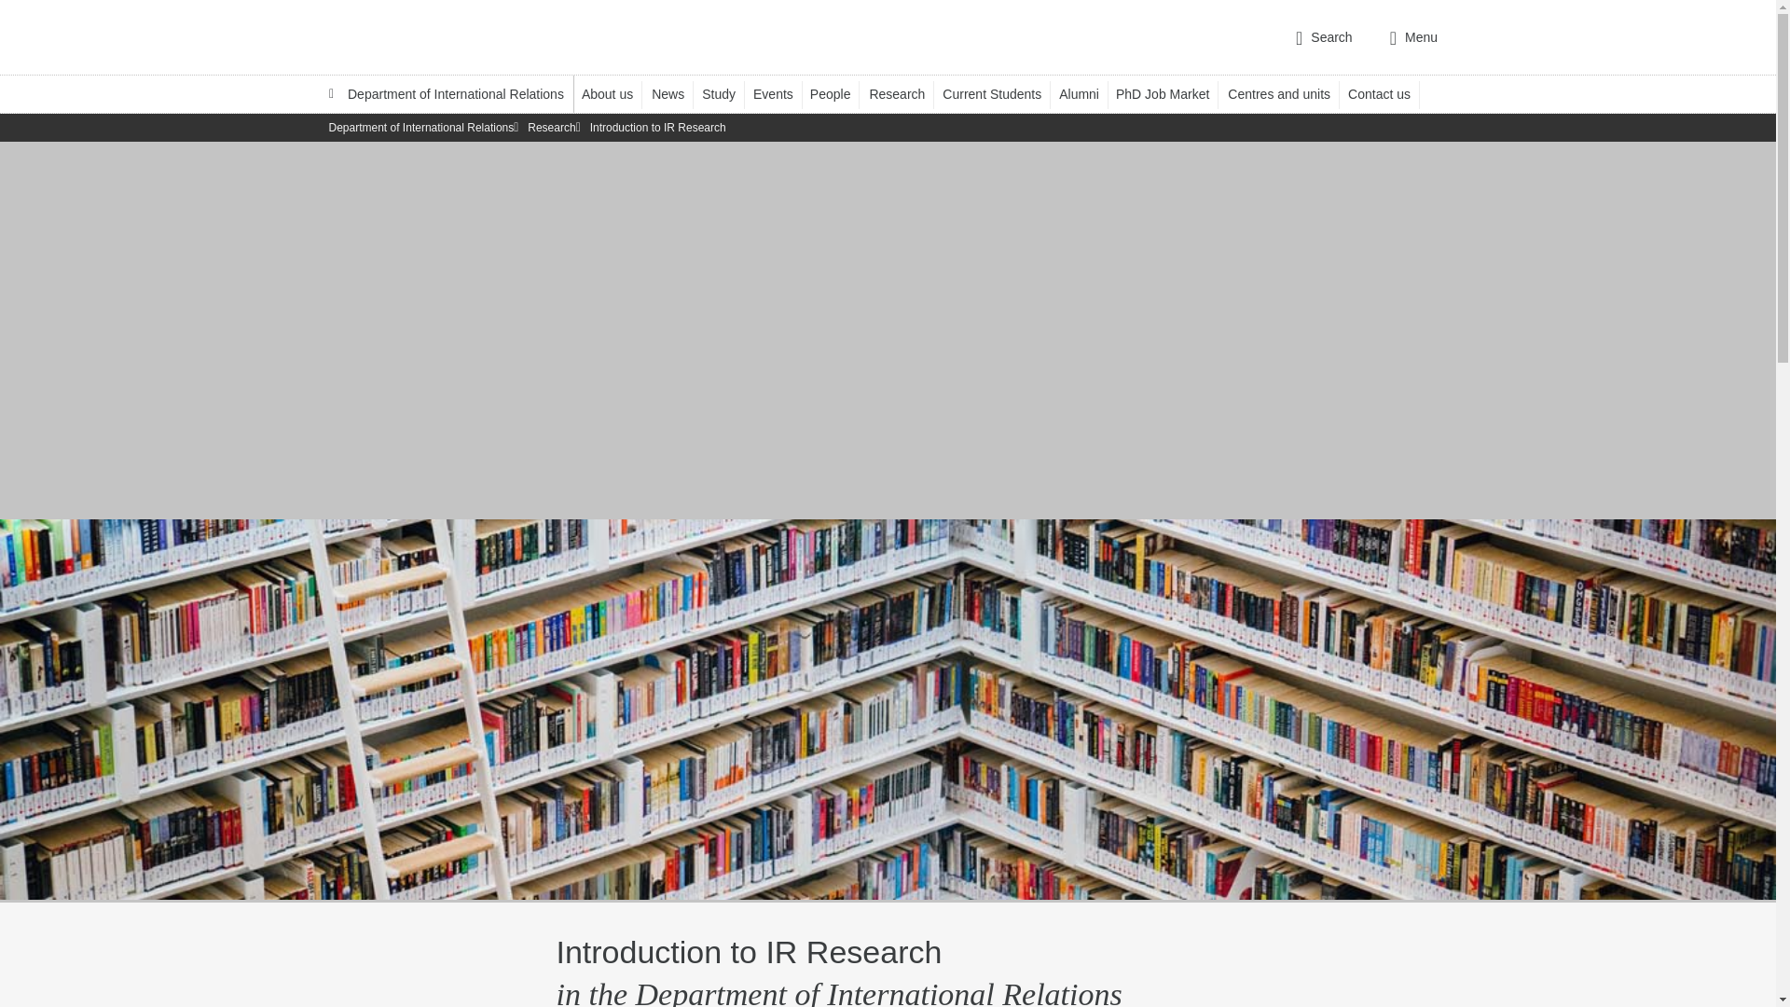 The height and width of the screenshot is (1007, 1790). I want to click on Alumni, so click(1088, 93).